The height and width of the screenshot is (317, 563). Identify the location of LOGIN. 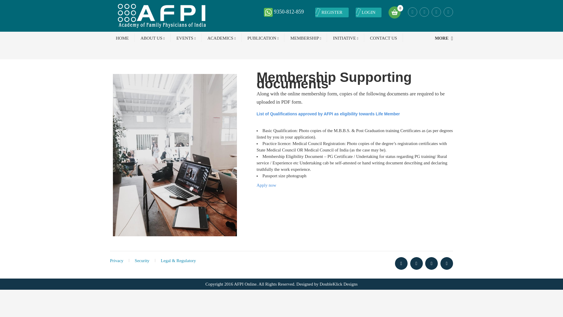
(369, 12).